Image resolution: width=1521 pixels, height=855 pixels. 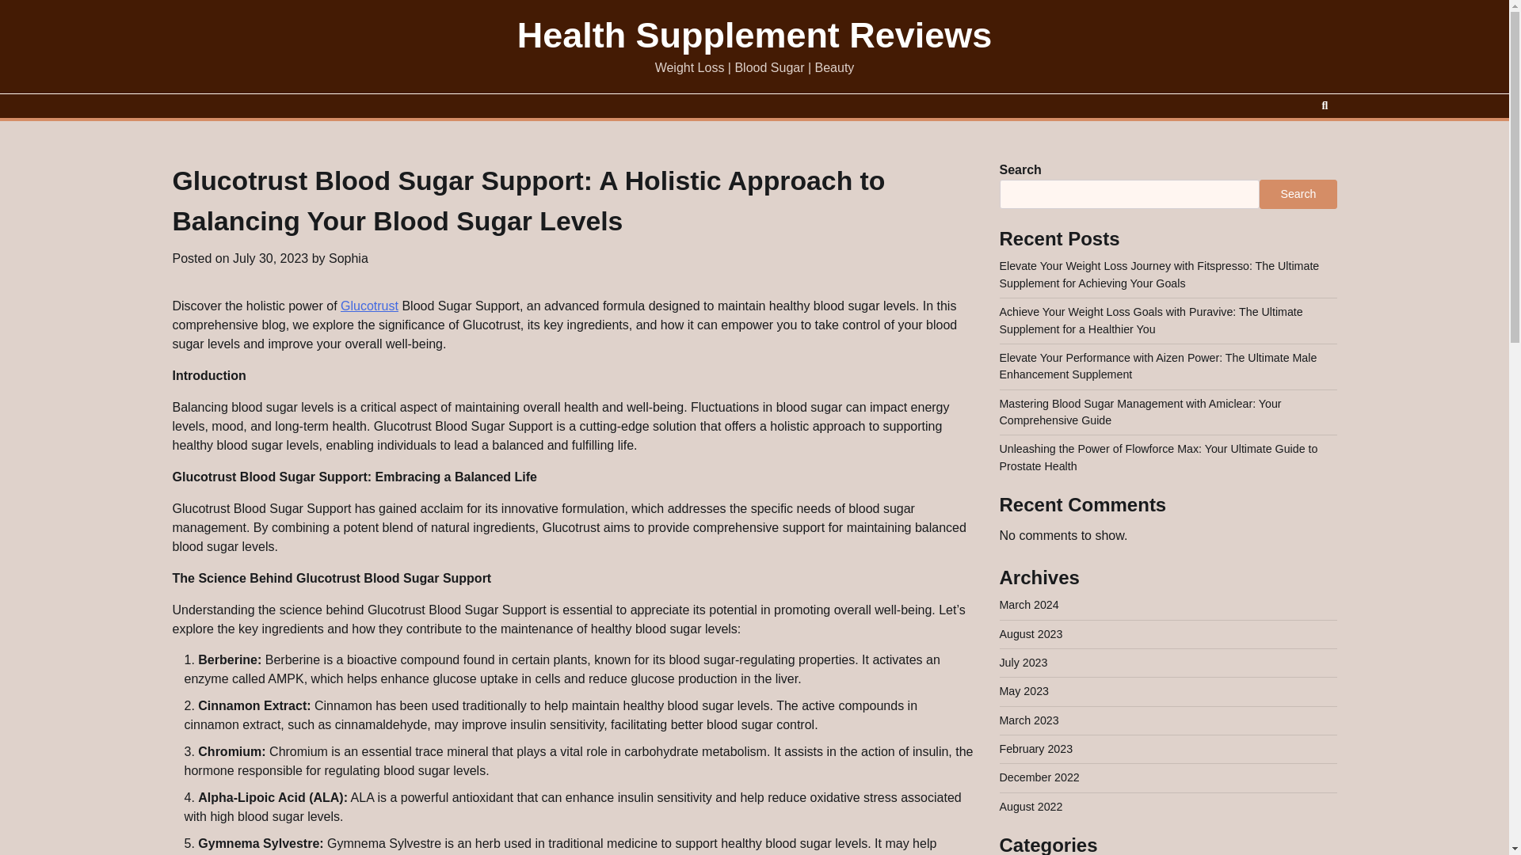 What do you see at coordinates (1039, 777) in the screenshot?
I see `December 2022` at bounding box center [1039, 777].